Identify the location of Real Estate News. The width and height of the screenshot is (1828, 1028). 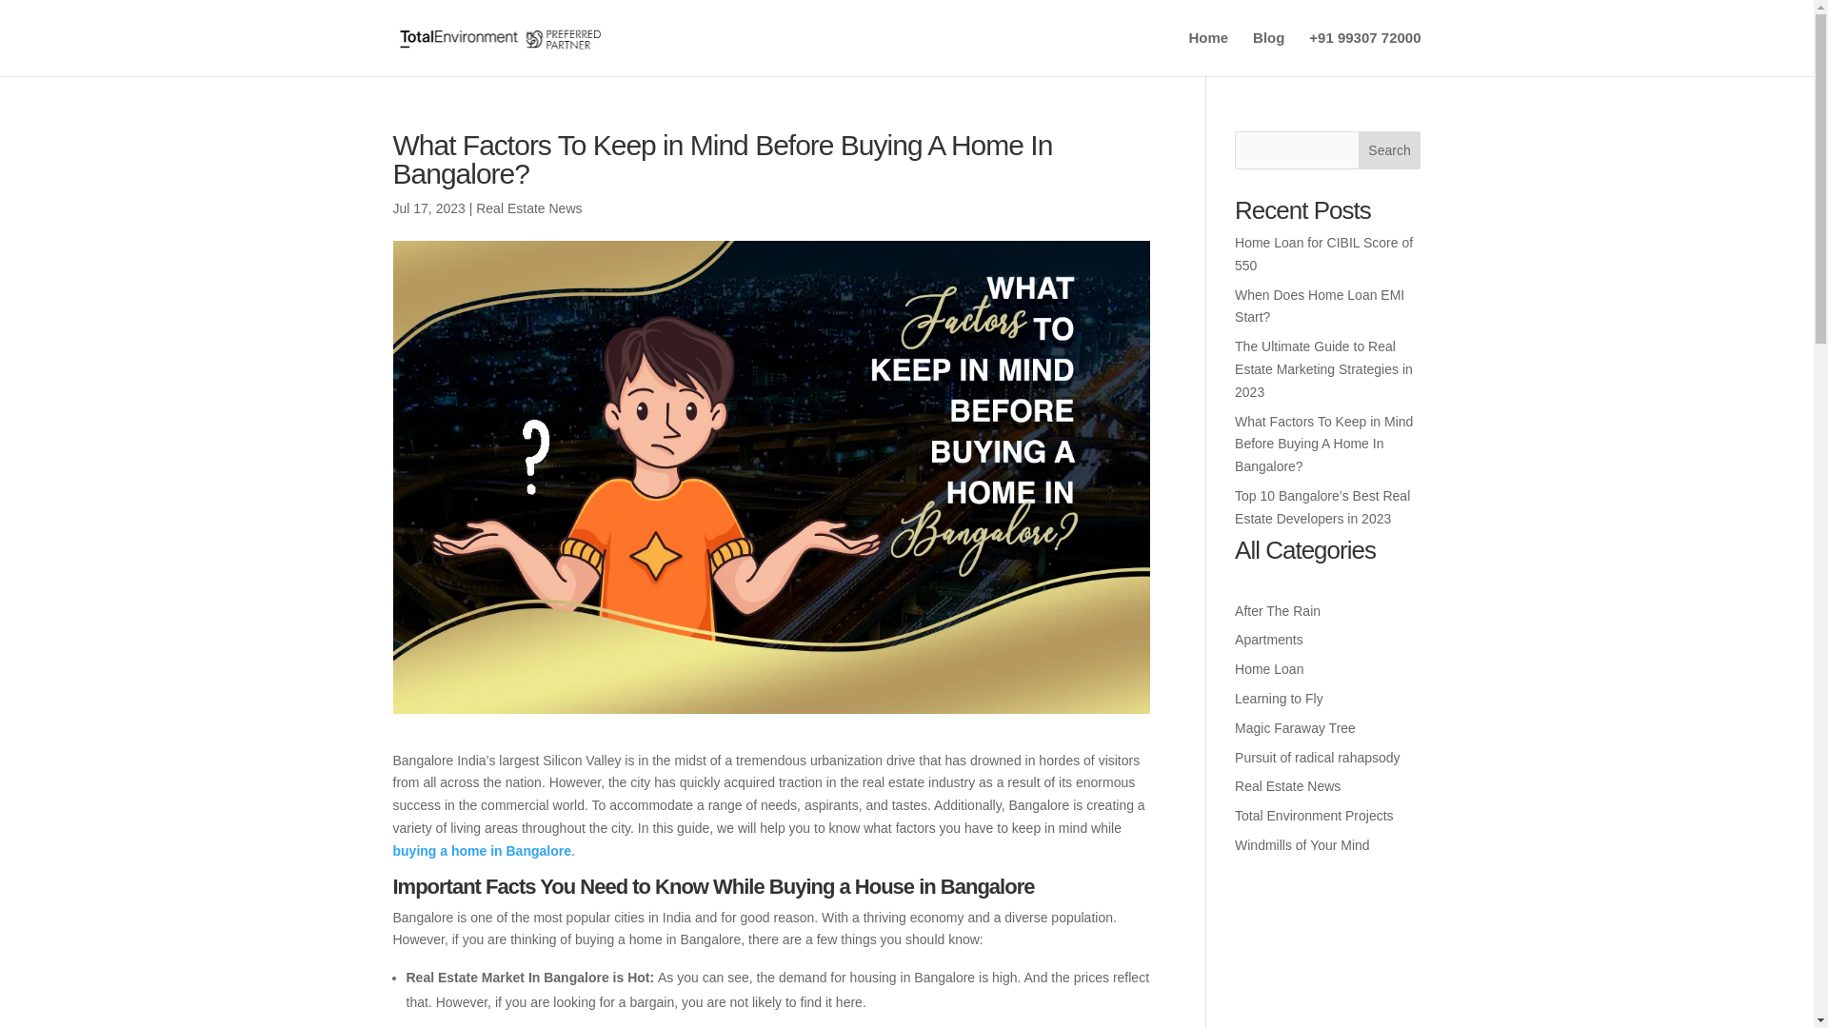
(1287, 785).